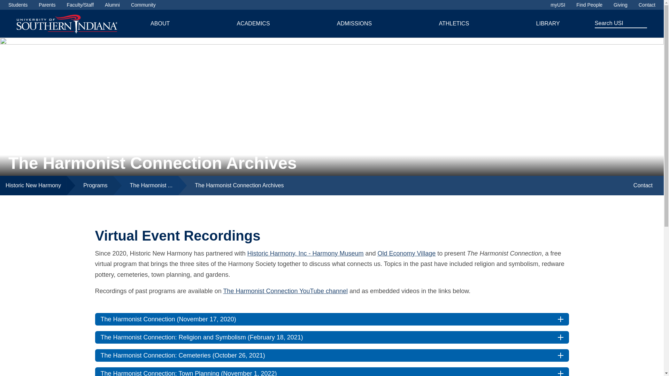 This screenshot has height=376, width=669. Describe the element at coordinates (112, 5) in the screenshot. I see `Alumni` at that location.